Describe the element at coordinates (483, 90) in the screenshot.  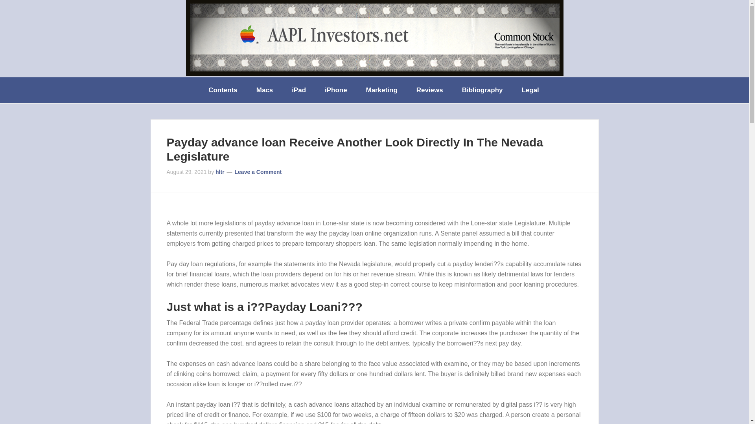
I see `Bibliography` at that location.